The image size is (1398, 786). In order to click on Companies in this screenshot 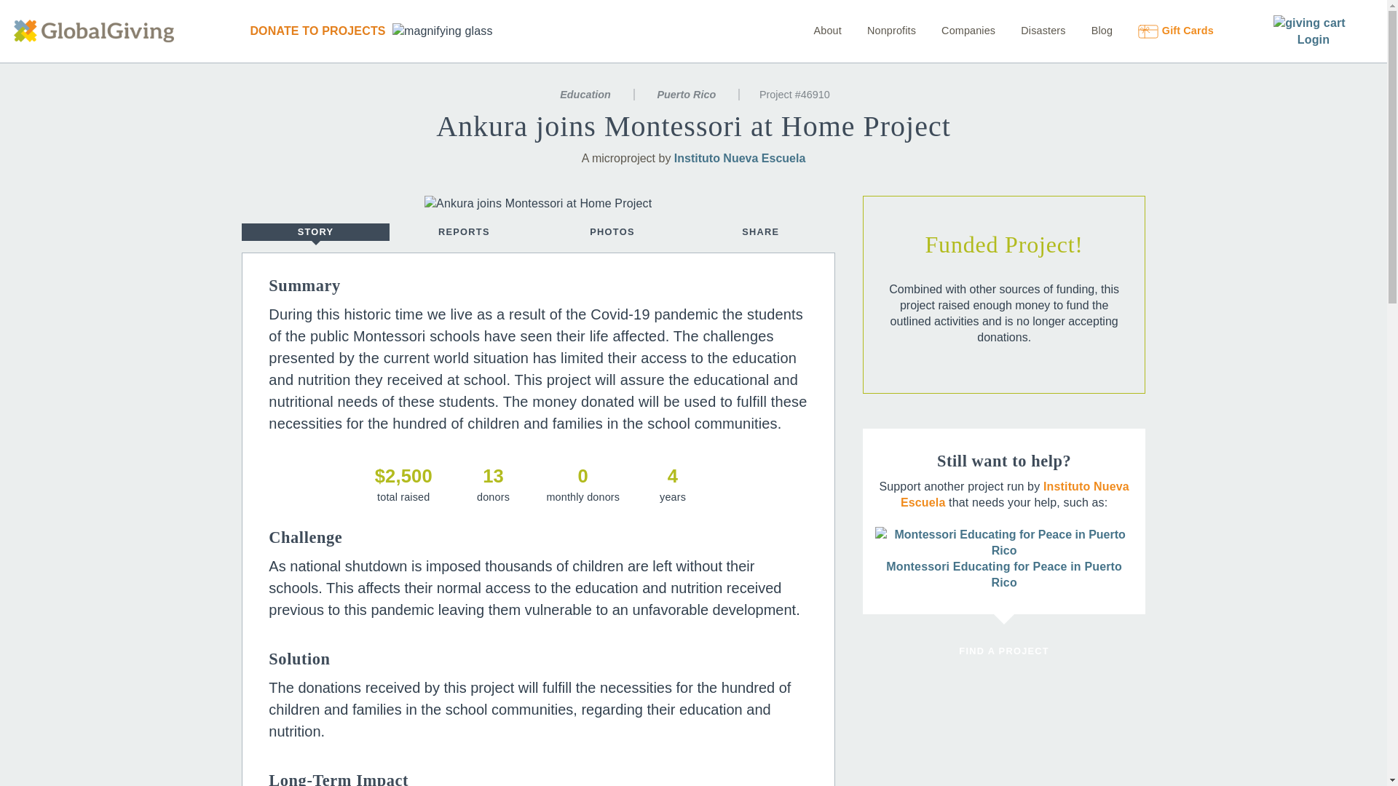, I will do `click(957, 30)`.